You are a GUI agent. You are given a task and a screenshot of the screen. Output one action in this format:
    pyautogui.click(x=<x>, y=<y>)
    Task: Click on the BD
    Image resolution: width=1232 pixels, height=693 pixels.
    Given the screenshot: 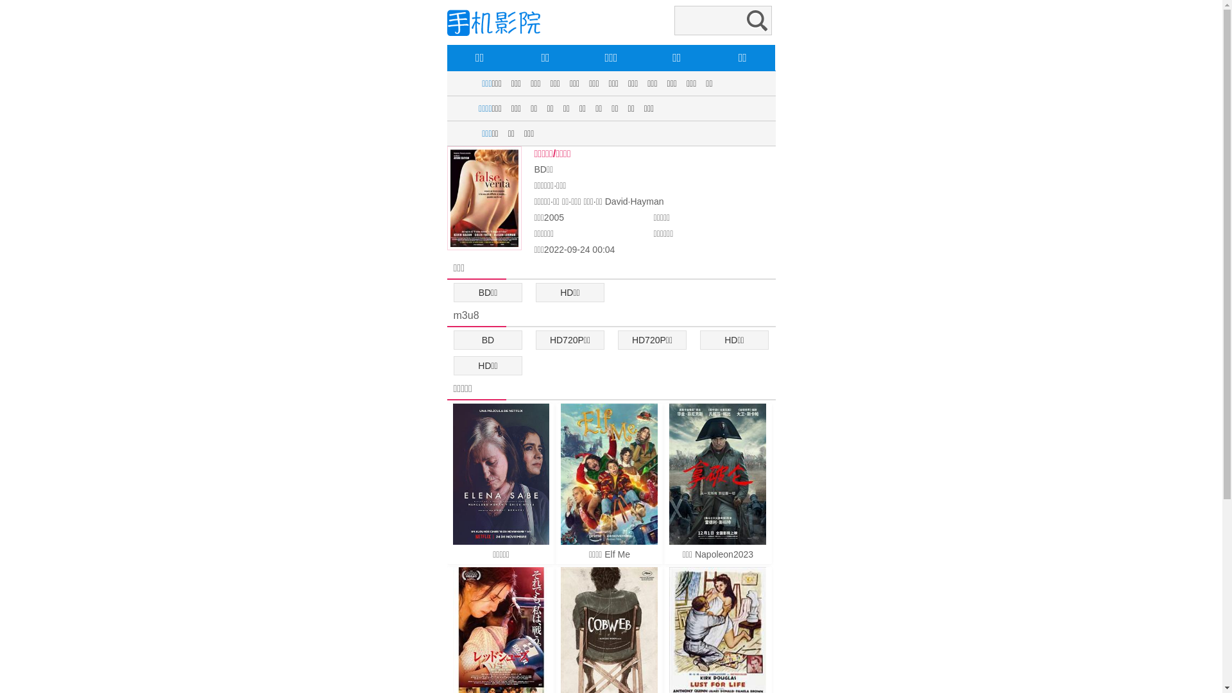 What is the action you would take?
    pyautogui.click(x=488, y=340)
    